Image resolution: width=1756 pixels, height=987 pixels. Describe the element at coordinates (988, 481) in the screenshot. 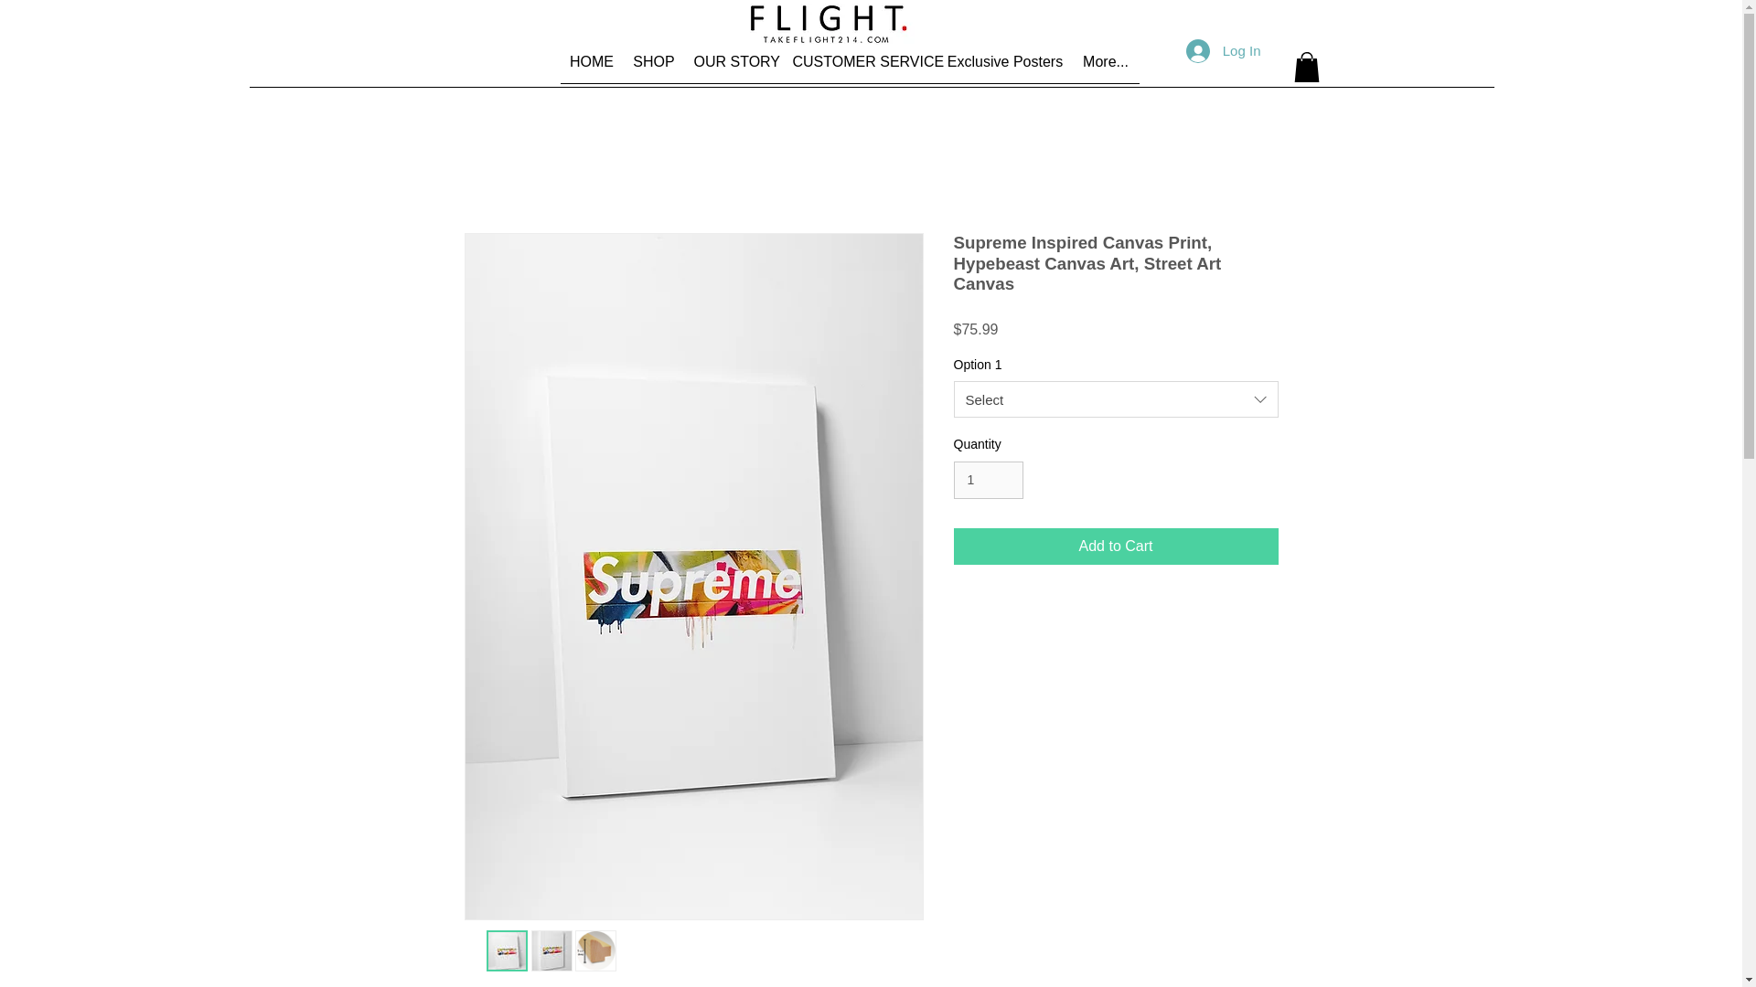

I see `1` at that location.